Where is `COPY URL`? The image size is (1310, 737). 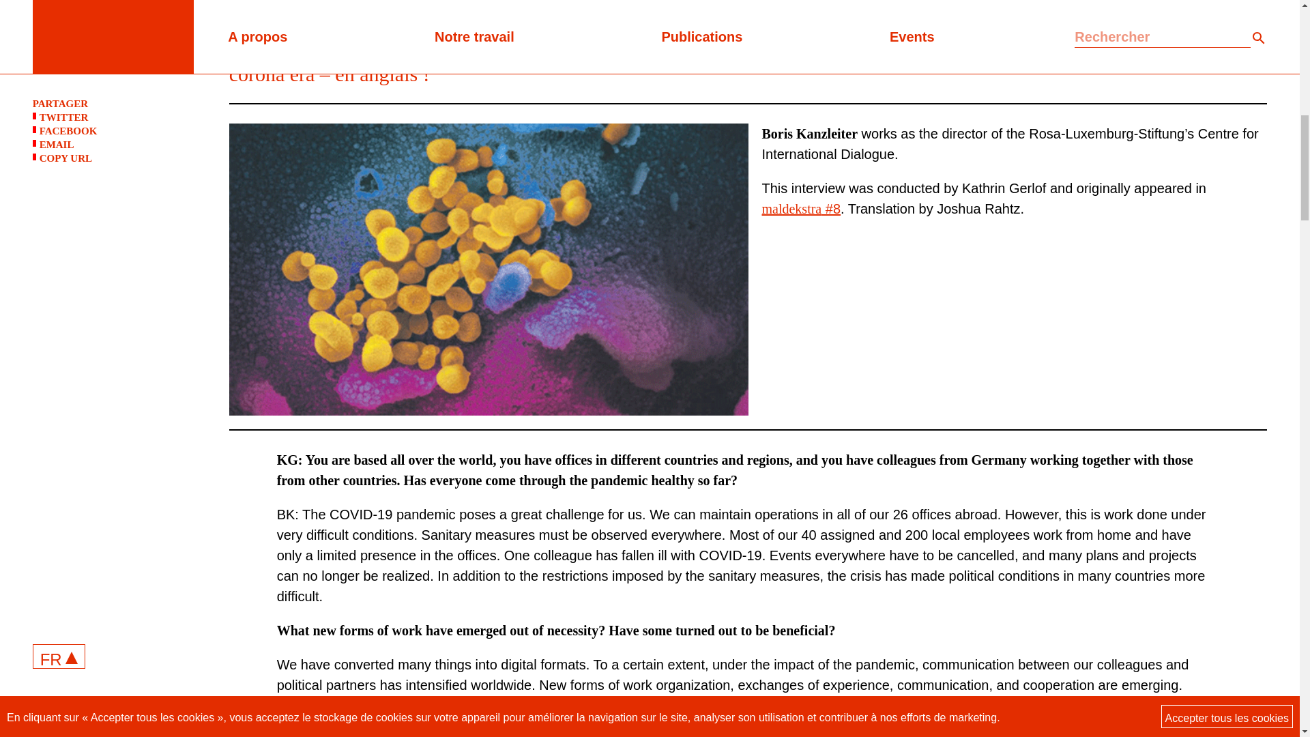 COPY URL is located at coordinates (117, 87).